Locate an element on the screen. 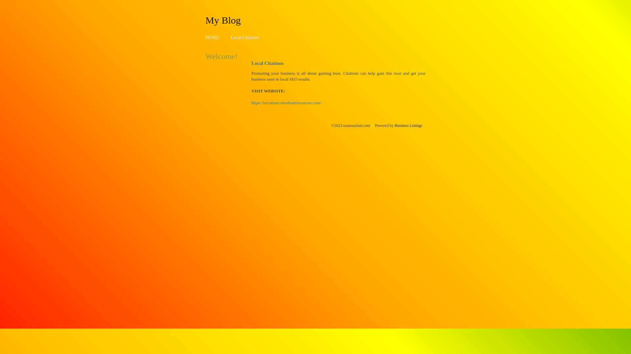  Business Listings is located at coordinates (409, 126).